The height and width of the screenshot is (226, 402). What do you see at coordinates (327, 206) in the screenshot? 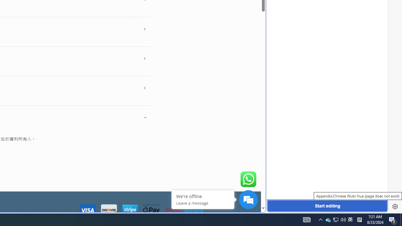
I see `Start editing` at bounding box center [327, 206].